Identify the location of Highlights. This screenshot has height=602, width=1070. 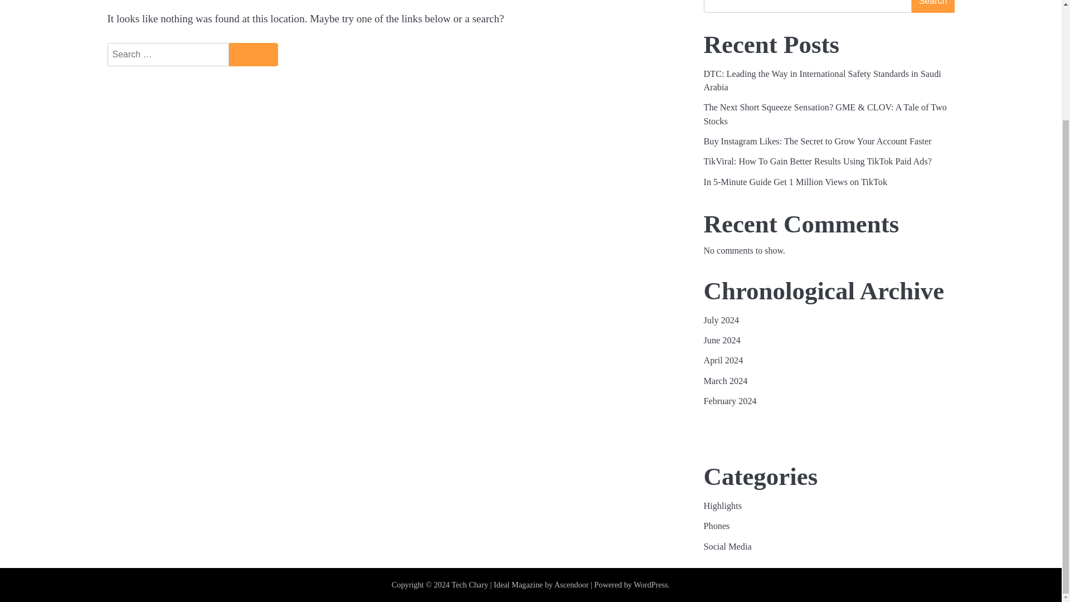
(722, 506).